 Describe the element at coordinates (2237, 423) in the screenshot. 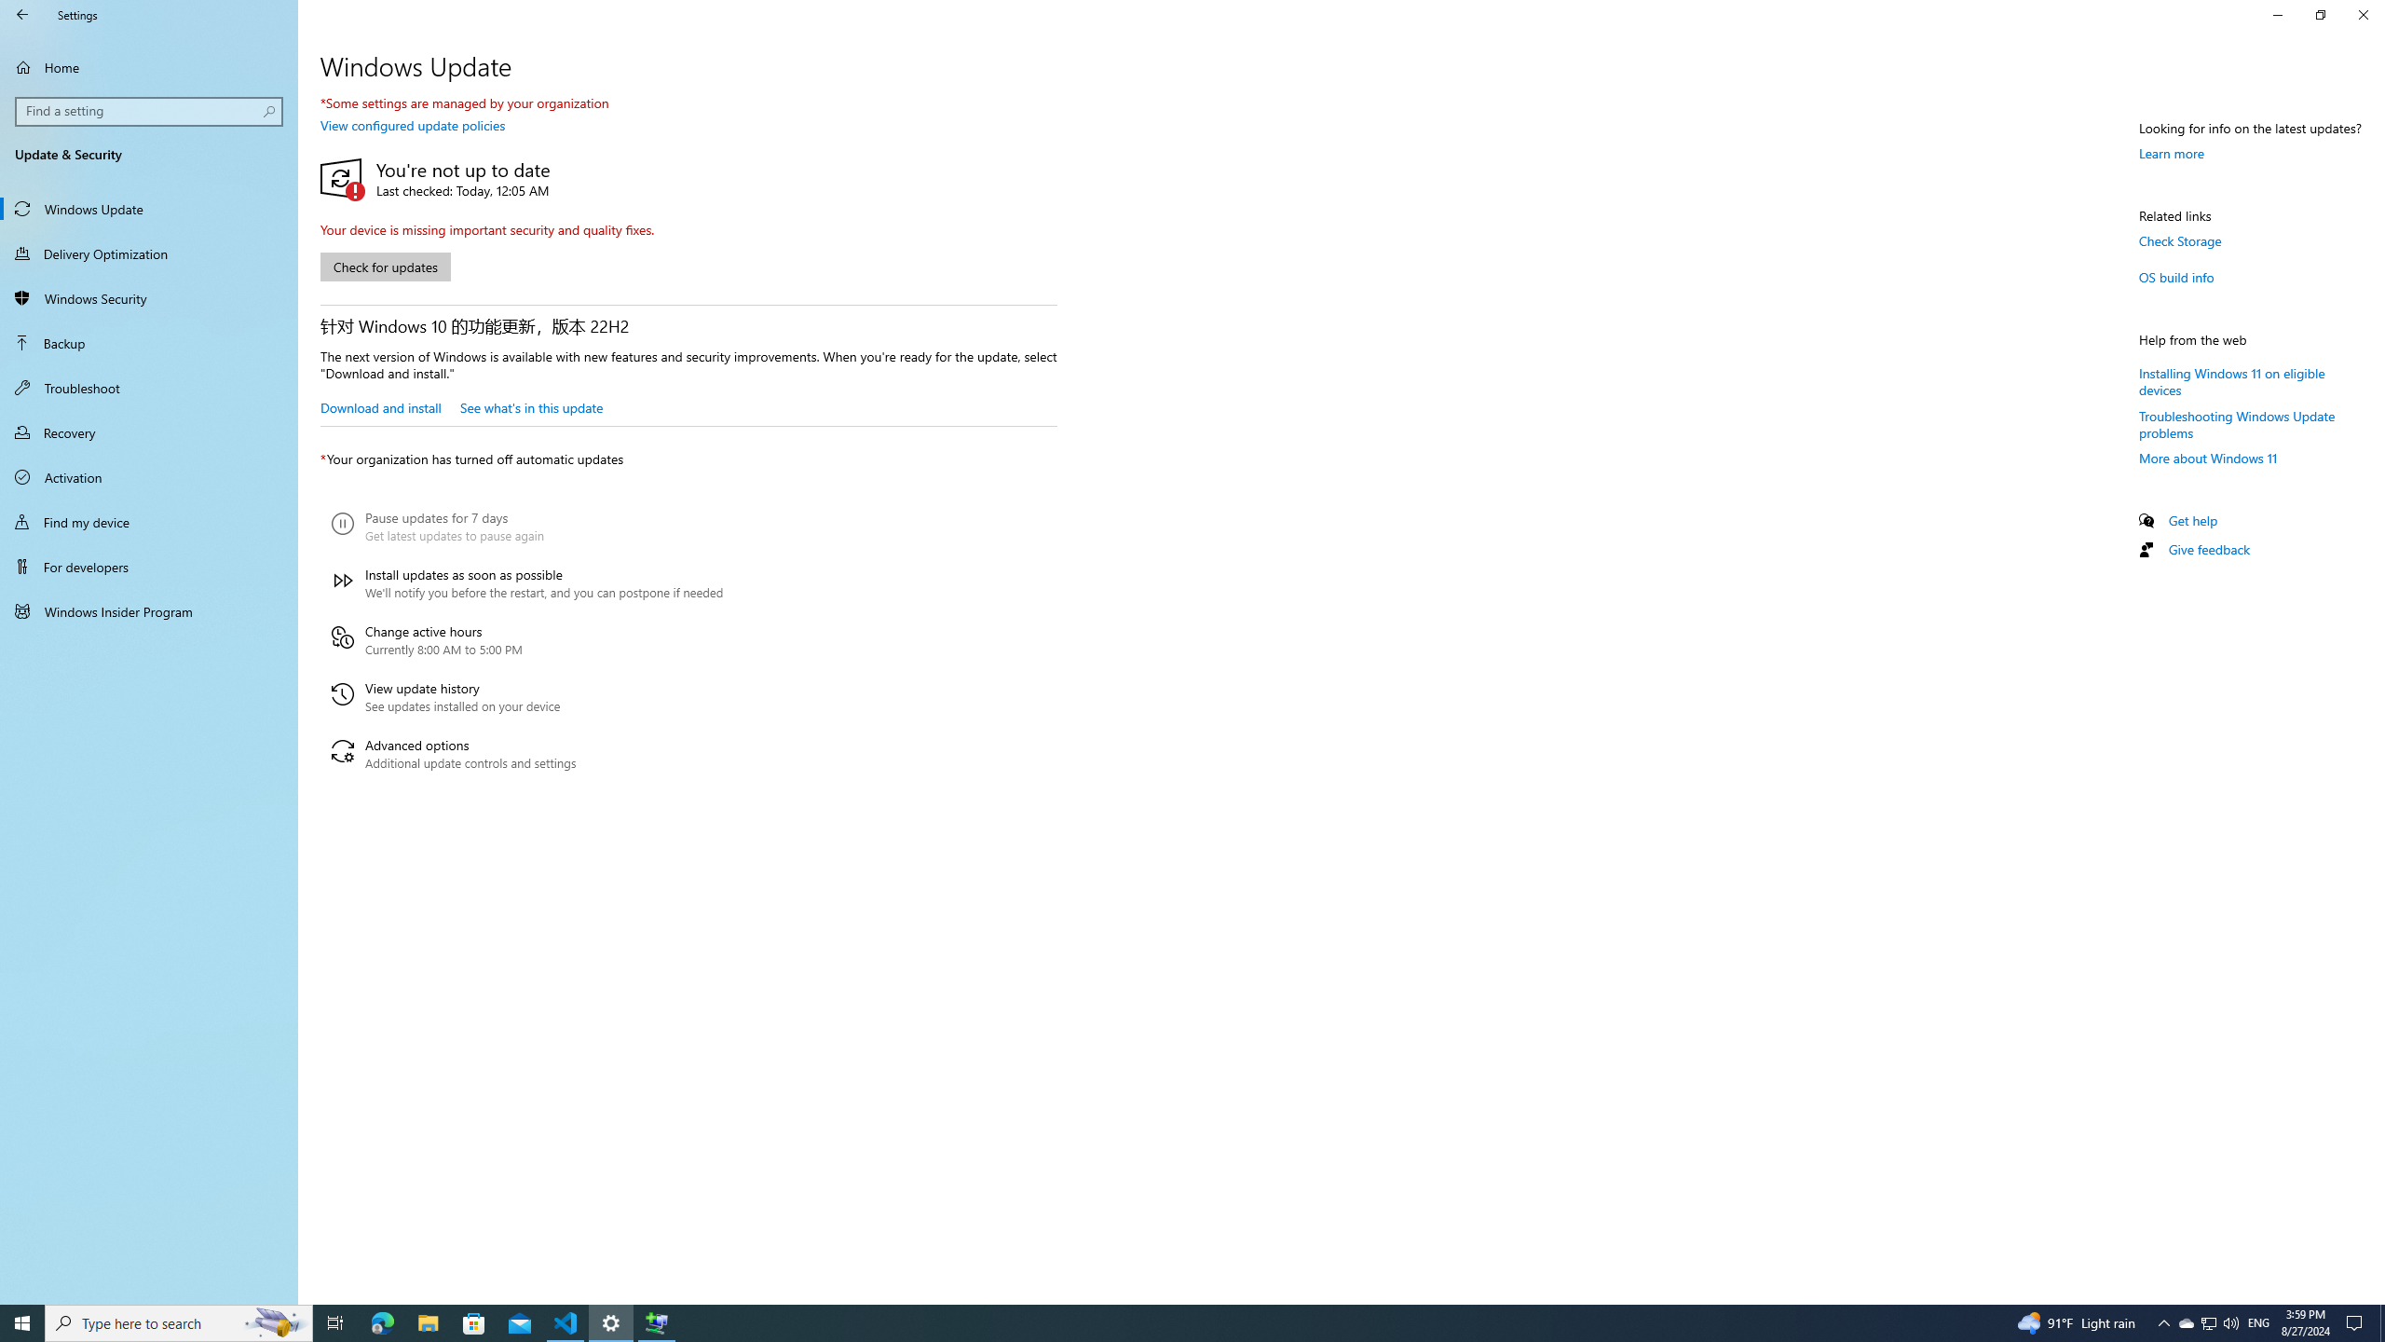

I see `Troubleshooting Windows Update problems` at that location.